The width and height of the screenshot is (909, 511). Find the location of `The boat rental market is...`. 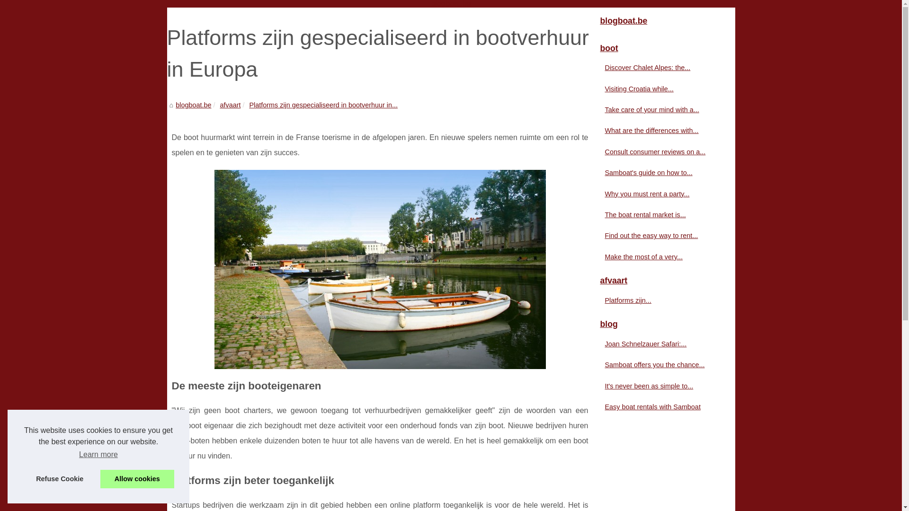

The boat rental market is... is located at coordinates (659, 215).